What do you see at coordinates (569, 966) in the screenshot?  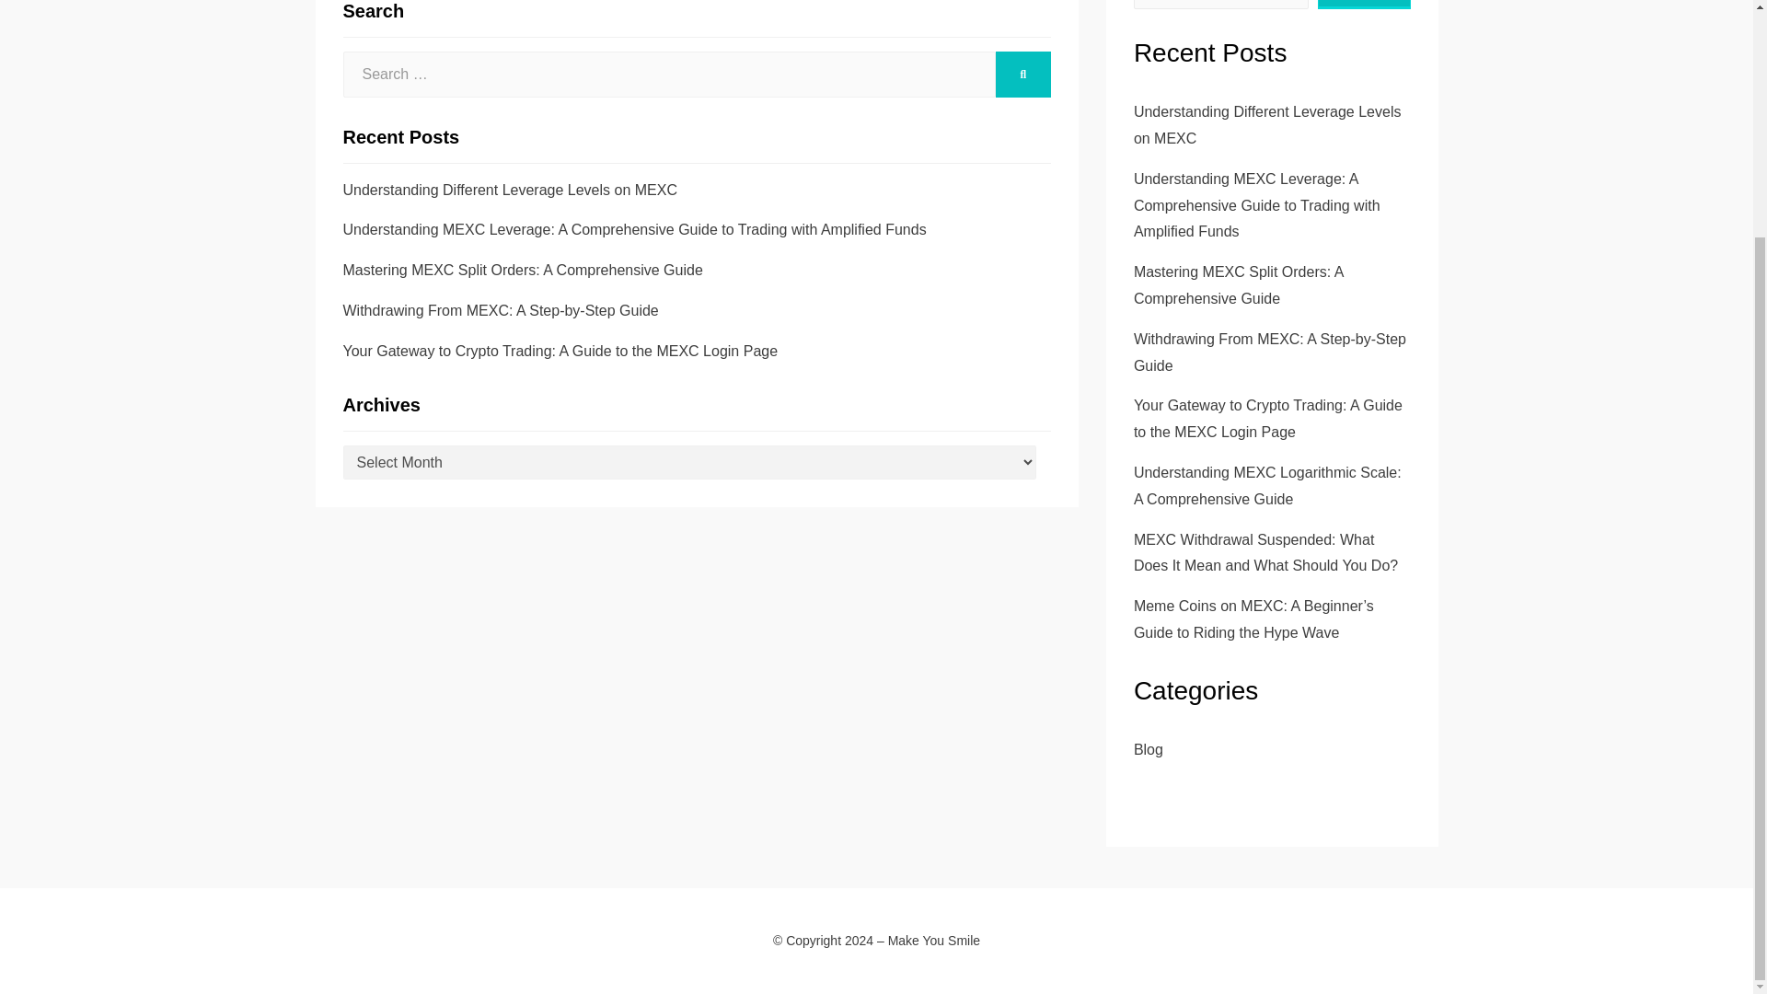 I see `WordPress` at bounding box center [569, 966].